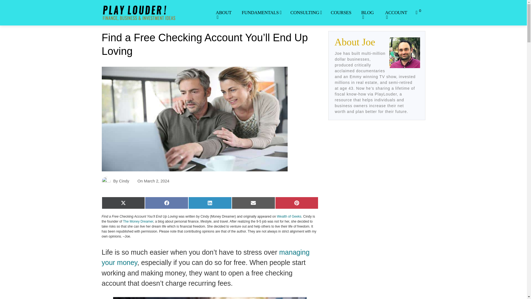  What do you see at coordinates (305, 12) in the screenshot?
I see `CONSULTING` at bounding box center [305, 12].